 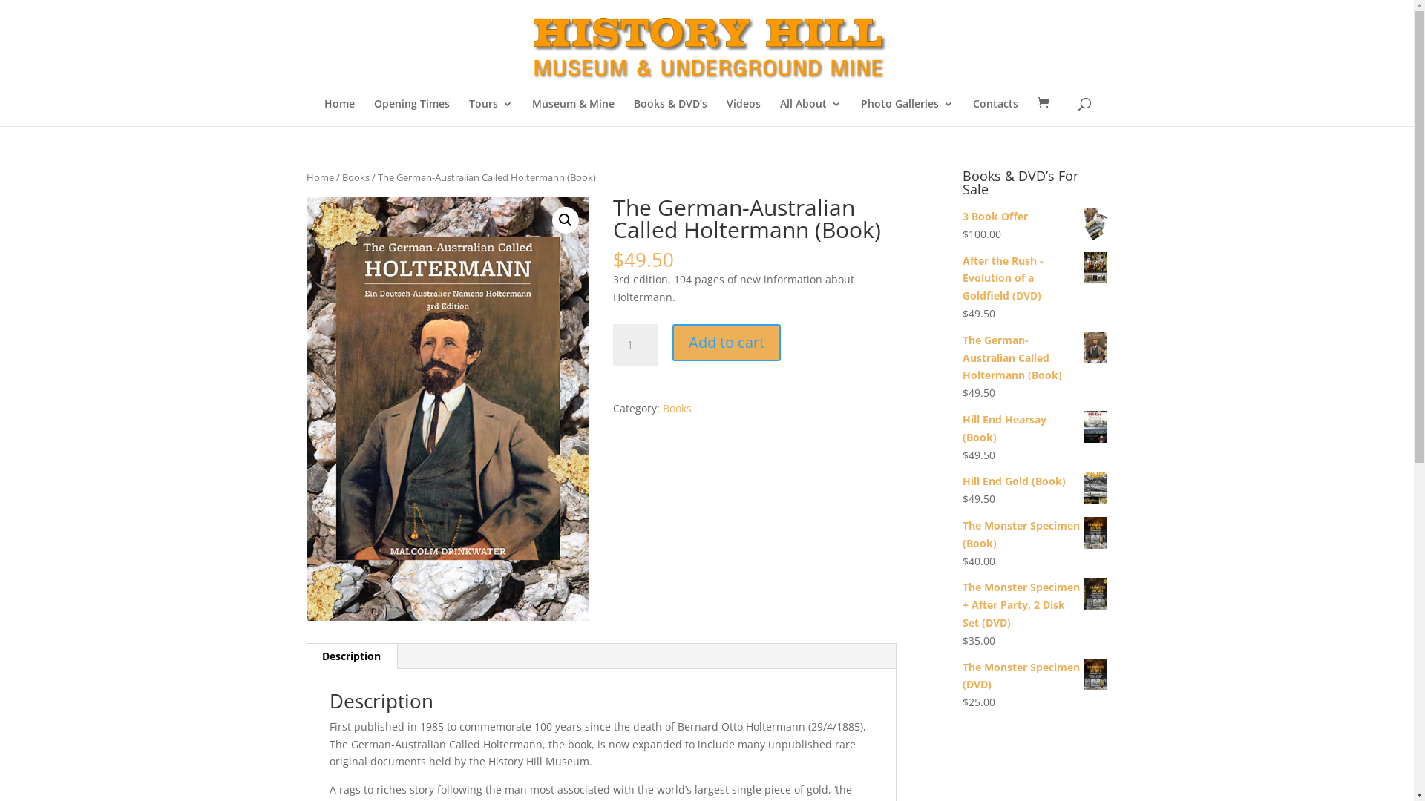 What do you see at coordinates (573, 113) in the screenshot?
I see `Museum & Mine` at bounding box center [573, 113].